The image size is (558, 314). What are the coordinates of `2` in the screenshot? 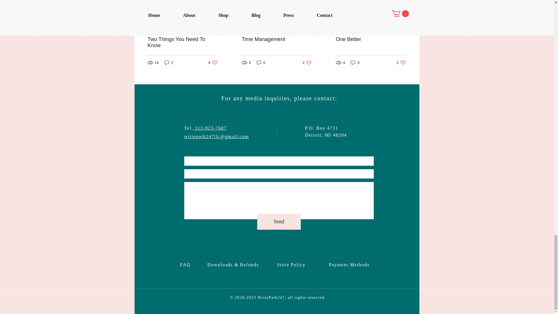 It's located at (169, 63).